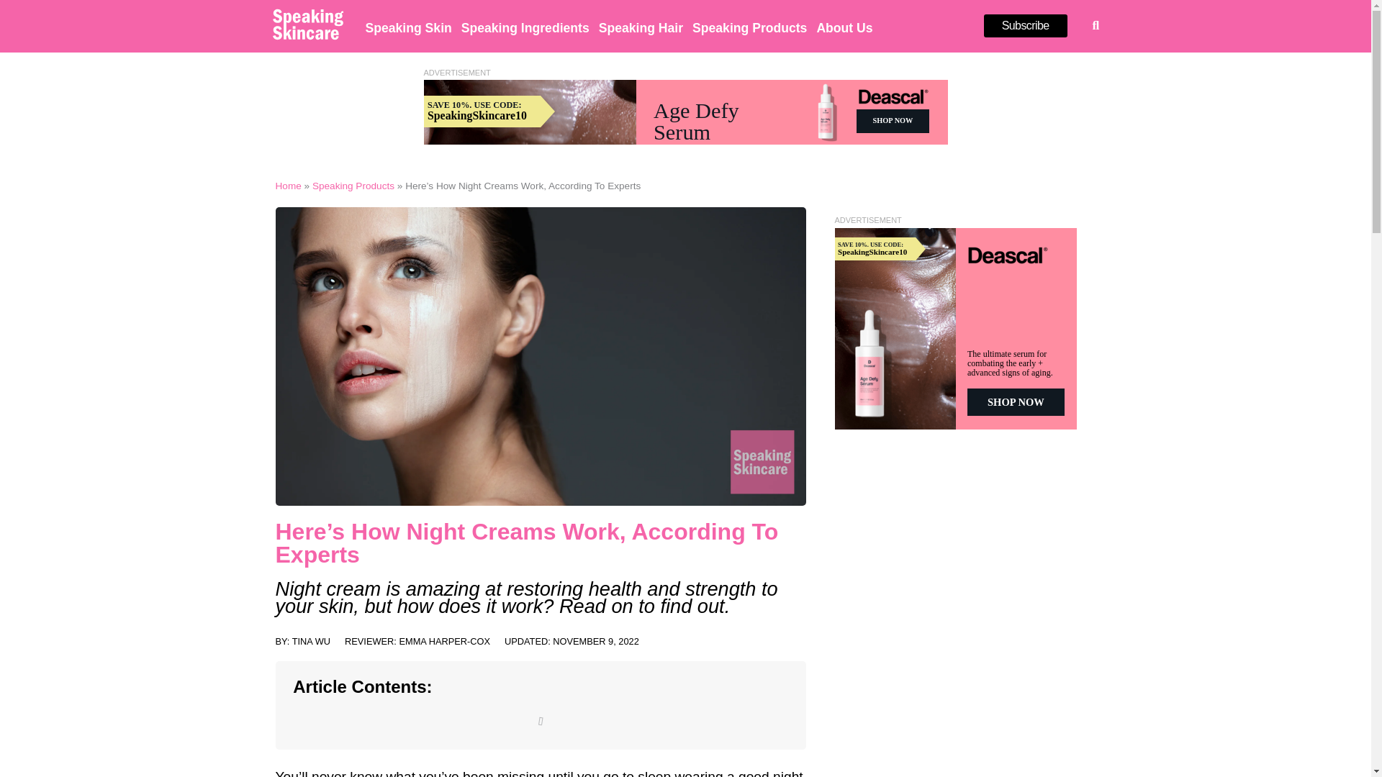  Describe the element at coordinates (749, 27) in the screenshot. I see `Speaking Products` at that location.